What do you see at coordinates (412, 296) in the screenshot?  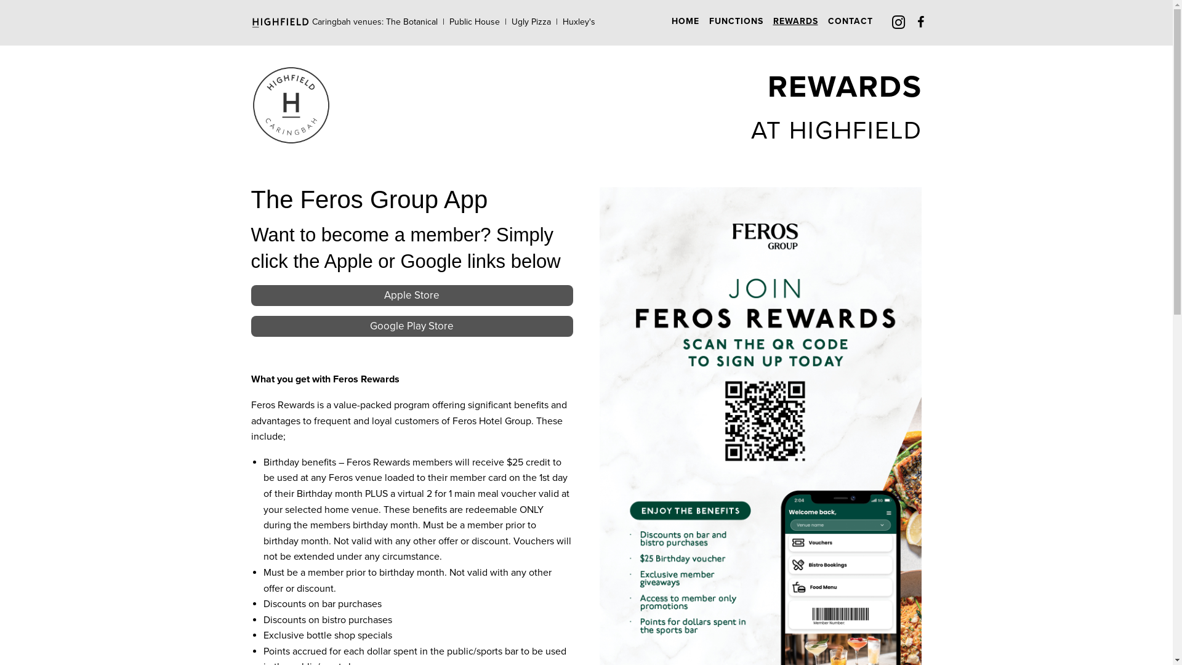 I see `Apple Store` at bounding box center [412, 296].